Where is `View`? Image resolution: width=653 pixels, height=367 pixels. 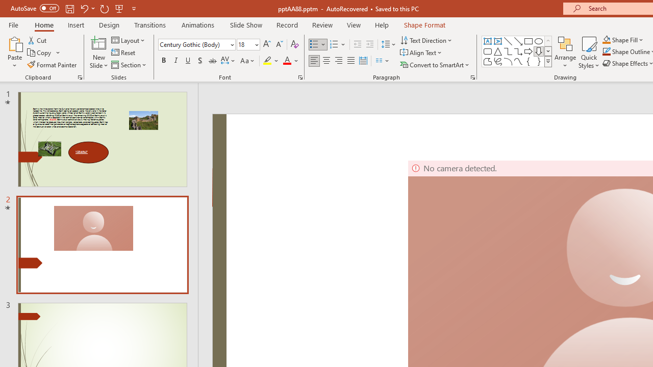 View is located at coordinates (354, 24).